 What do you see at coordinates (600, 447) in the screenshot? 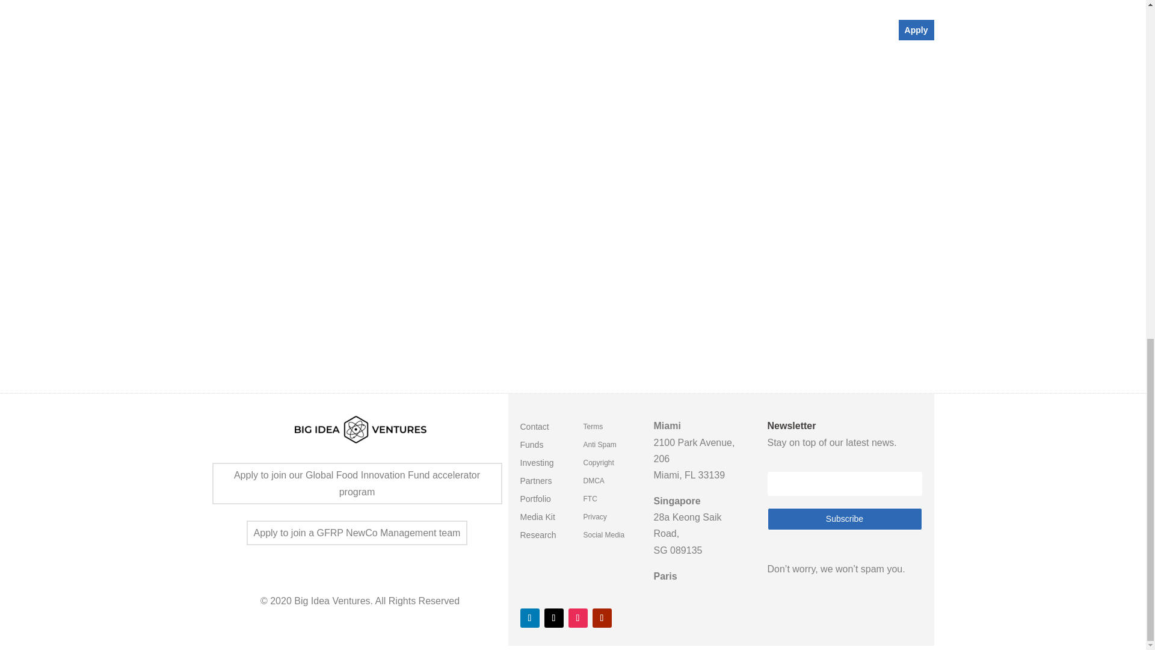
I see `Anti Spam` at bounding box center [600, 447].